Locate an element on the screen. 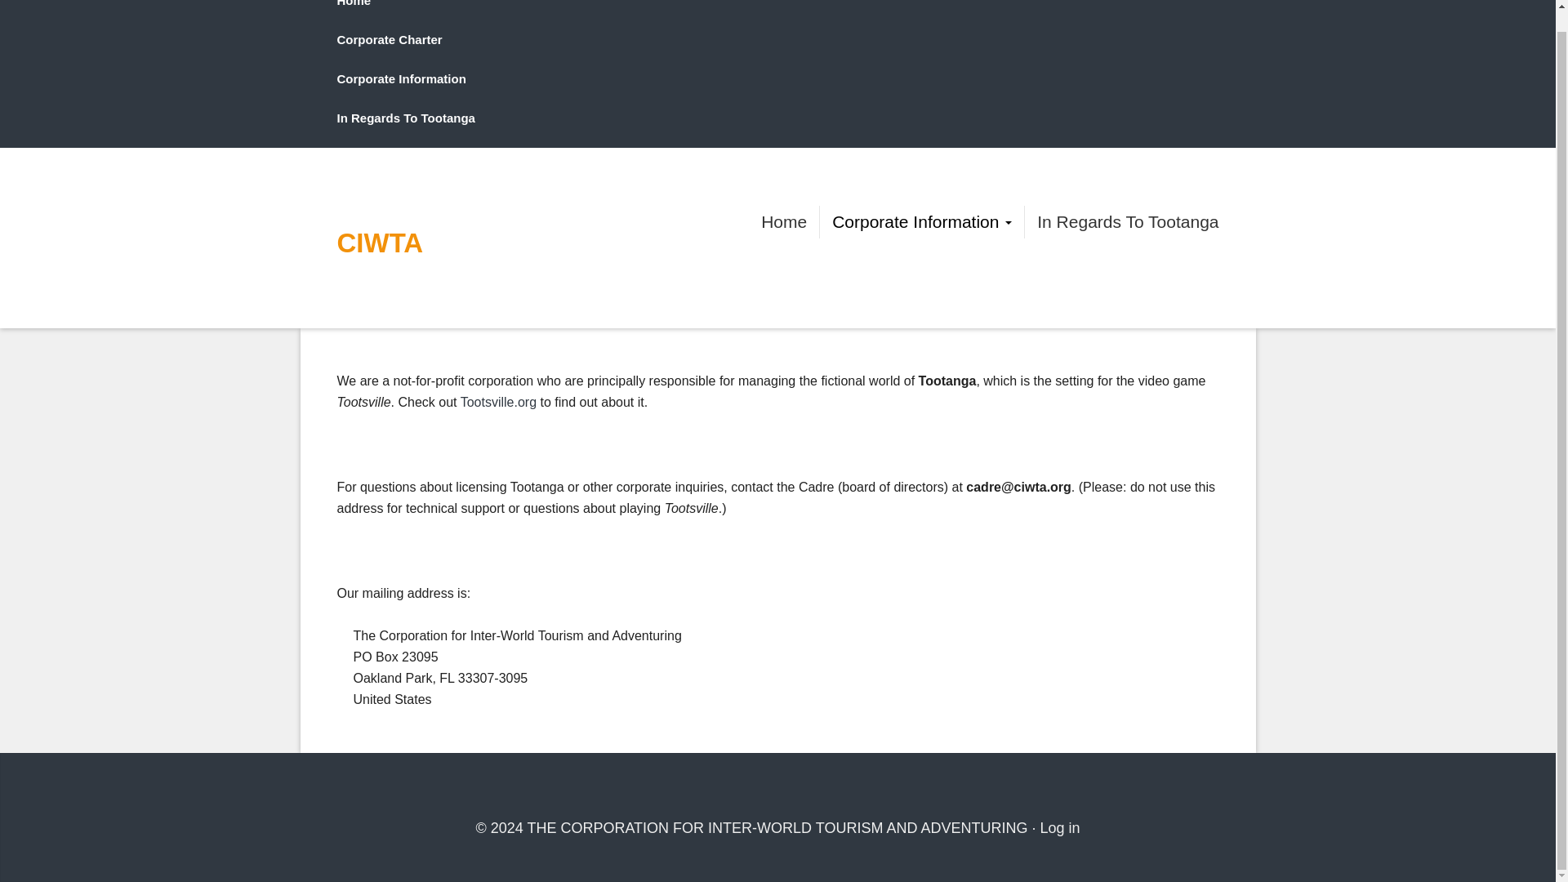  Log in is located at coordinates (1060, 828).